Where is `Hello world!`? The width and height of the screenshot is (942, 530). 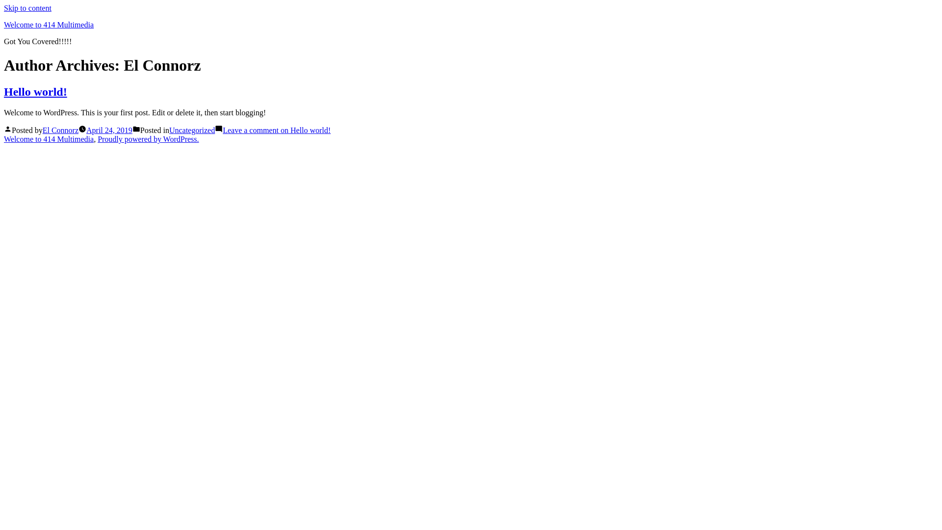
Hello world! is located at coordinates (35, 92).